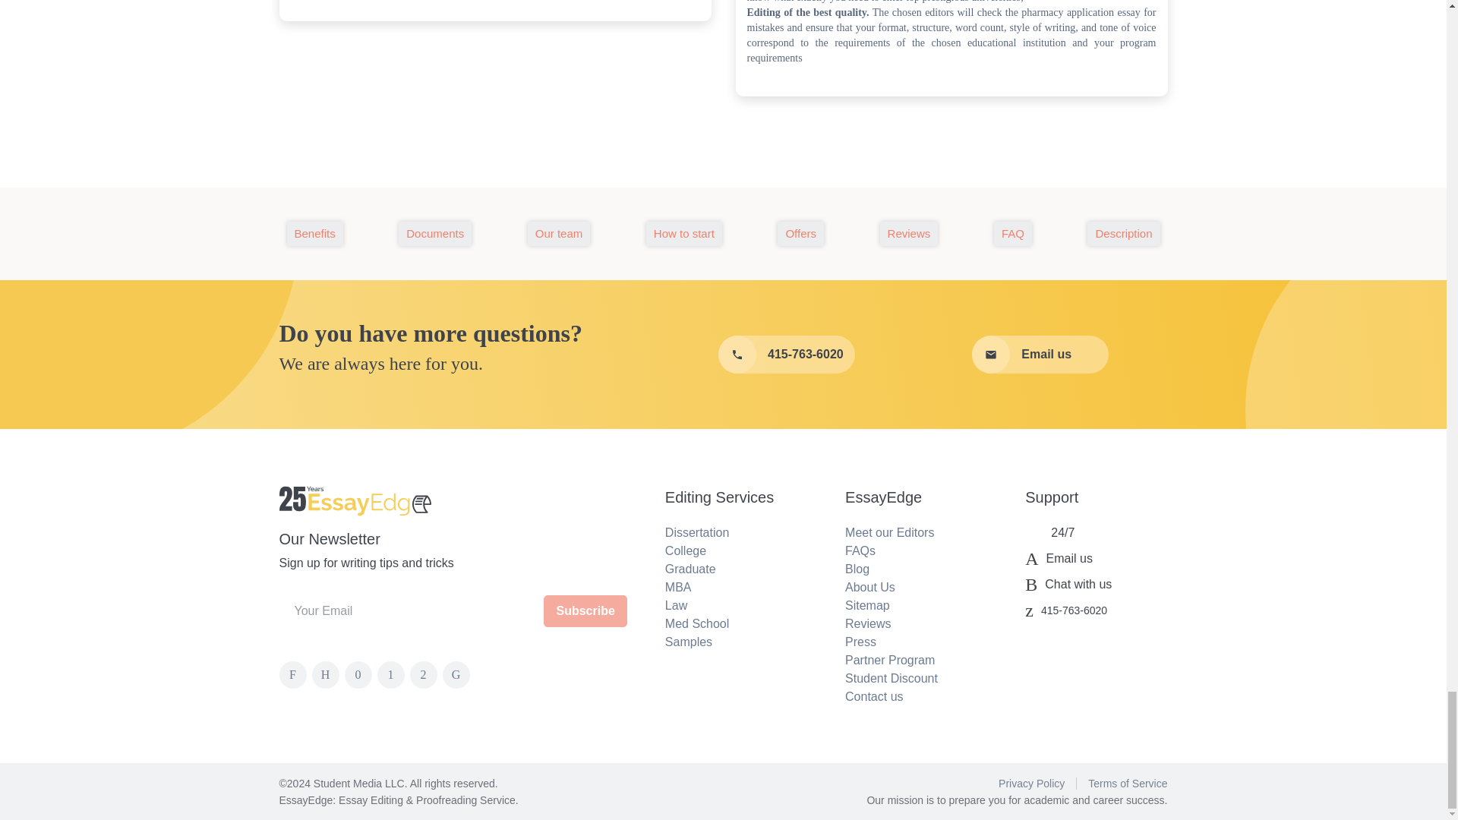  What do you see at coordinates (1040, 354) in the screenshot?
I see `Email us` at bounding box center [1040, 354].